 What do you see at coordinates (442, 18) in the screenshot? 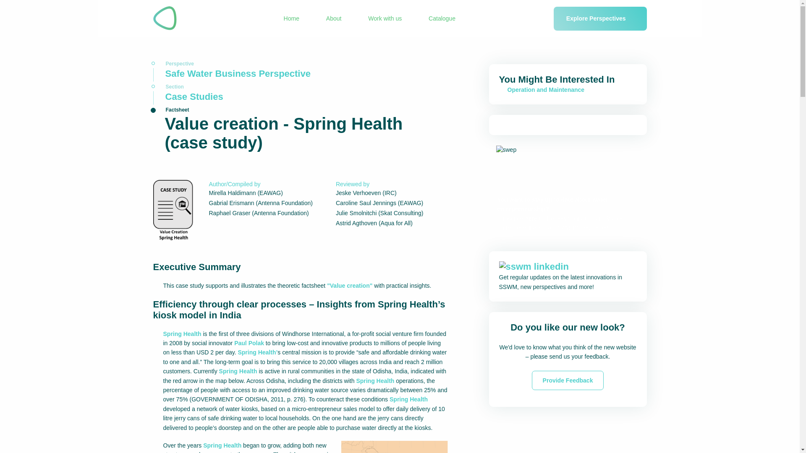
I see `Catalogue` at bounding box center [442, 18].